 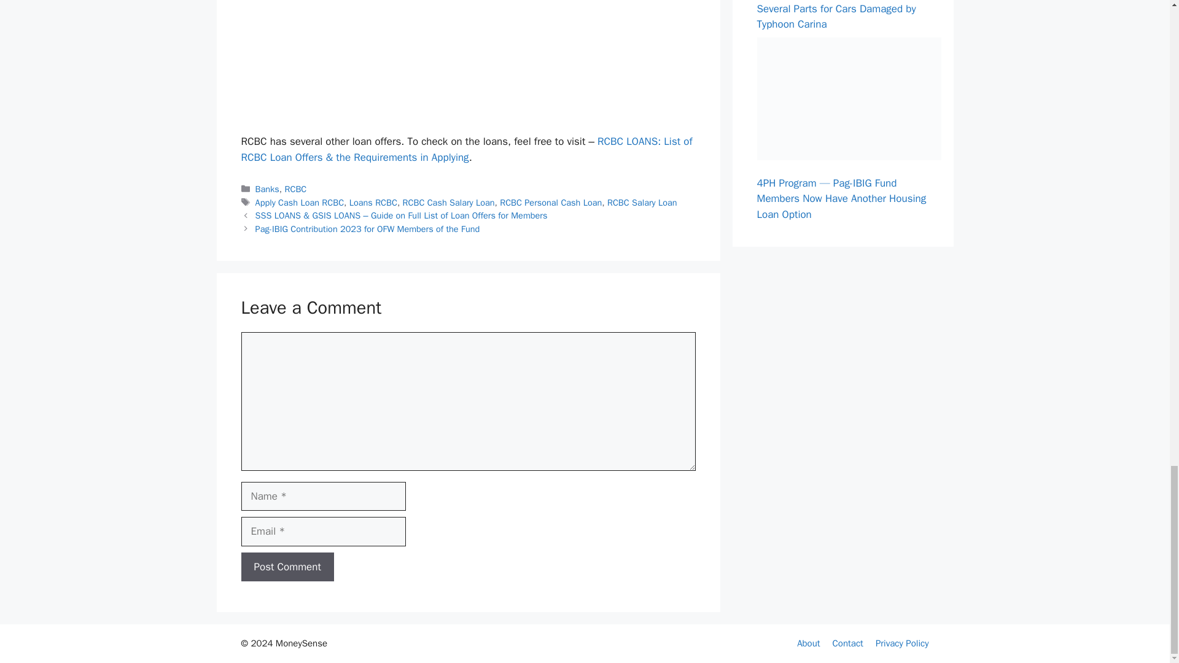 What do you see at coordinates (268, 189) in the screenshot?
I see `Banks` at bounding box center [268, 189].